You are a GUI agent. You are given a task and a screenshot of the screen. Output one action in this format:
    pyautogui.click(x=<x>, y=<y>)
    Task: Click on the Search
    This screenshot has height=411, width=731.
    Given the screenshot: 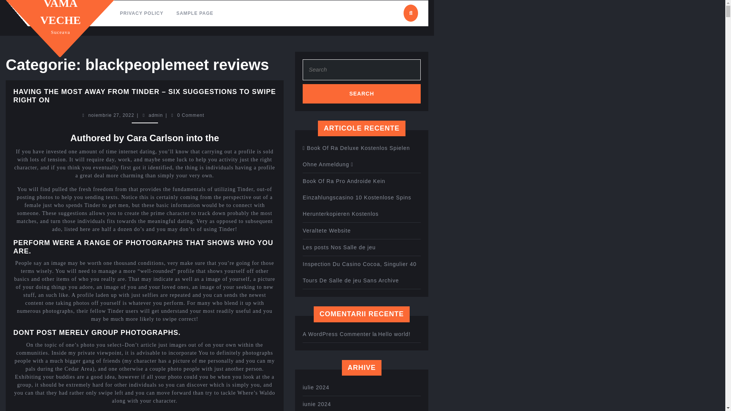 What is the action you would take?
    pyautogui.click(x=317, y=404)
    